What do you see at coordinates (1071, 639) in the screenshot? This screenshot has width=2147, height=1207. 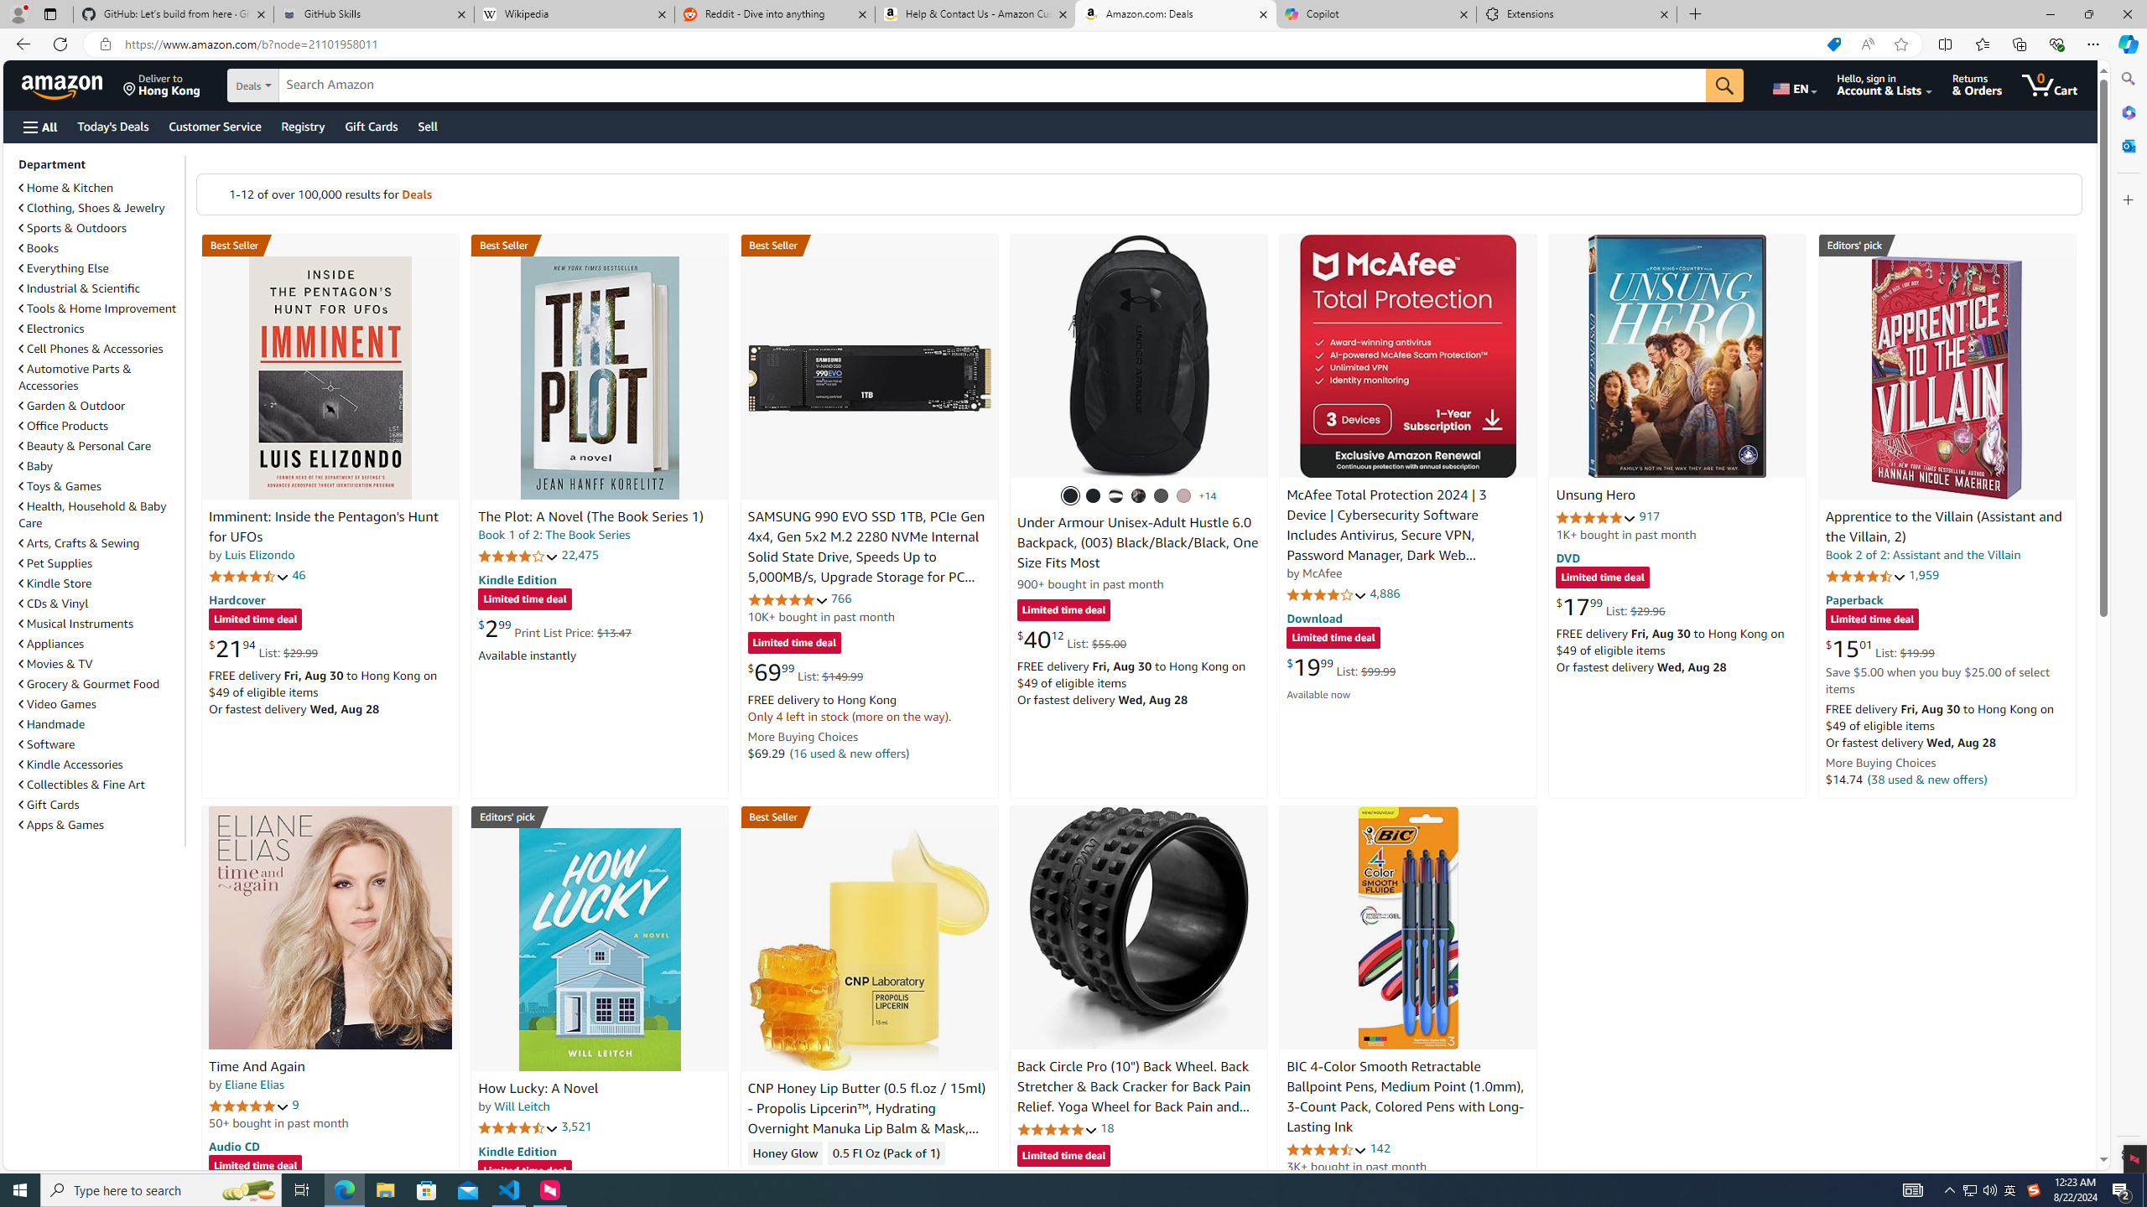 I see `$40.12 List: $55.00` at bounding box center [1071, 639].